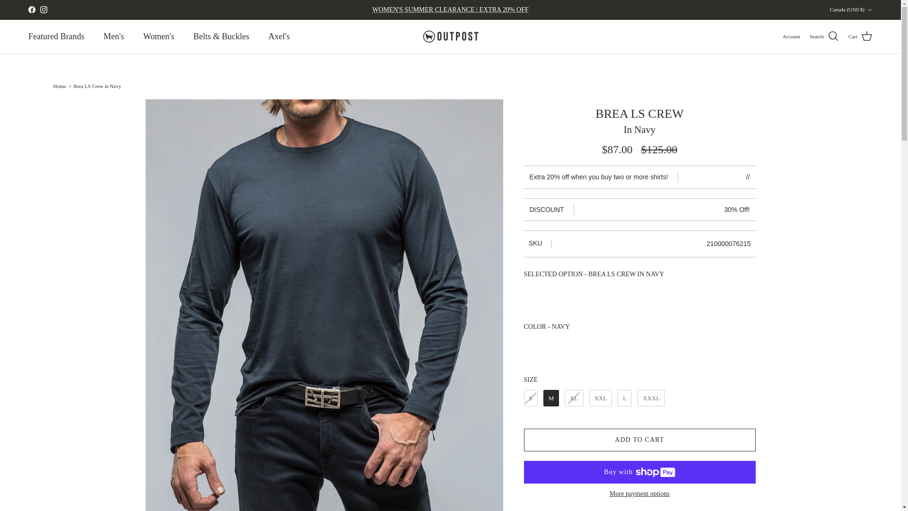  I want to click on Axel's  Outpost on Instagram, so click(44, 9).